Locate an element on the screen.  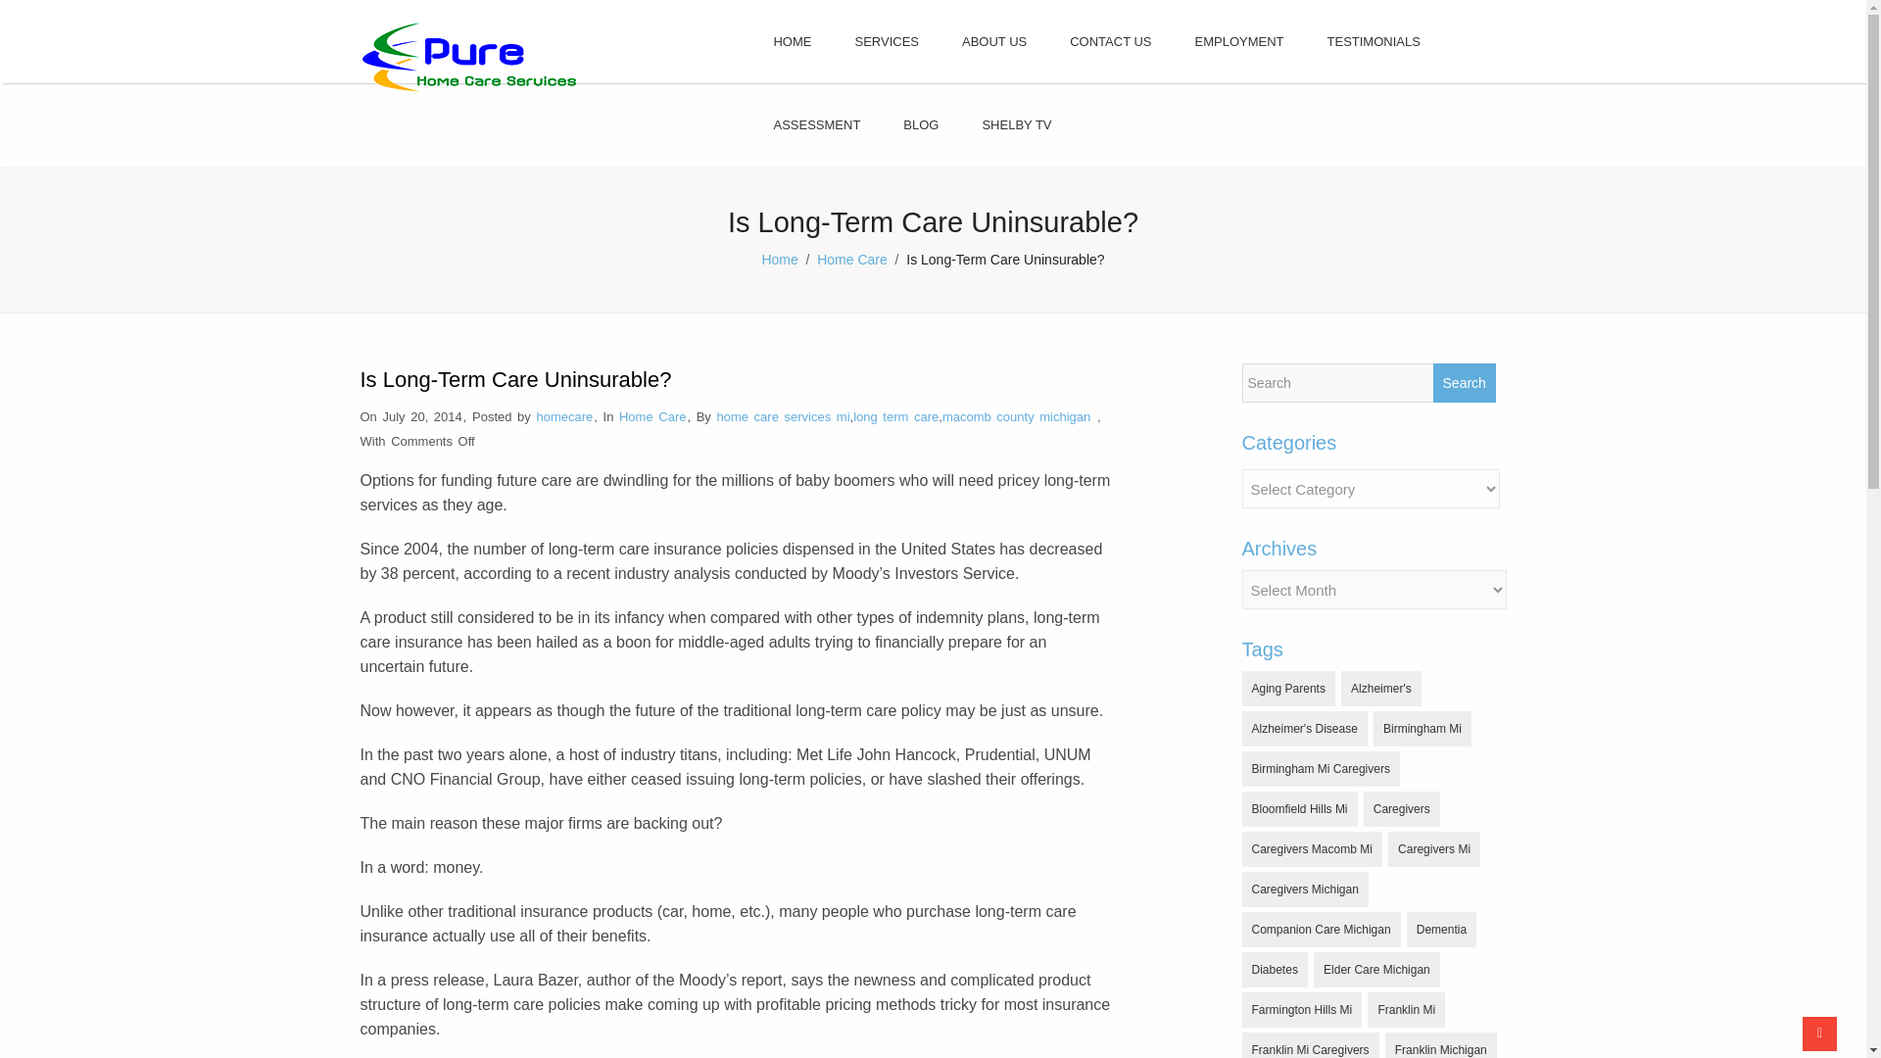
Companion Care Michigan is located at coordinates (1321, 929).